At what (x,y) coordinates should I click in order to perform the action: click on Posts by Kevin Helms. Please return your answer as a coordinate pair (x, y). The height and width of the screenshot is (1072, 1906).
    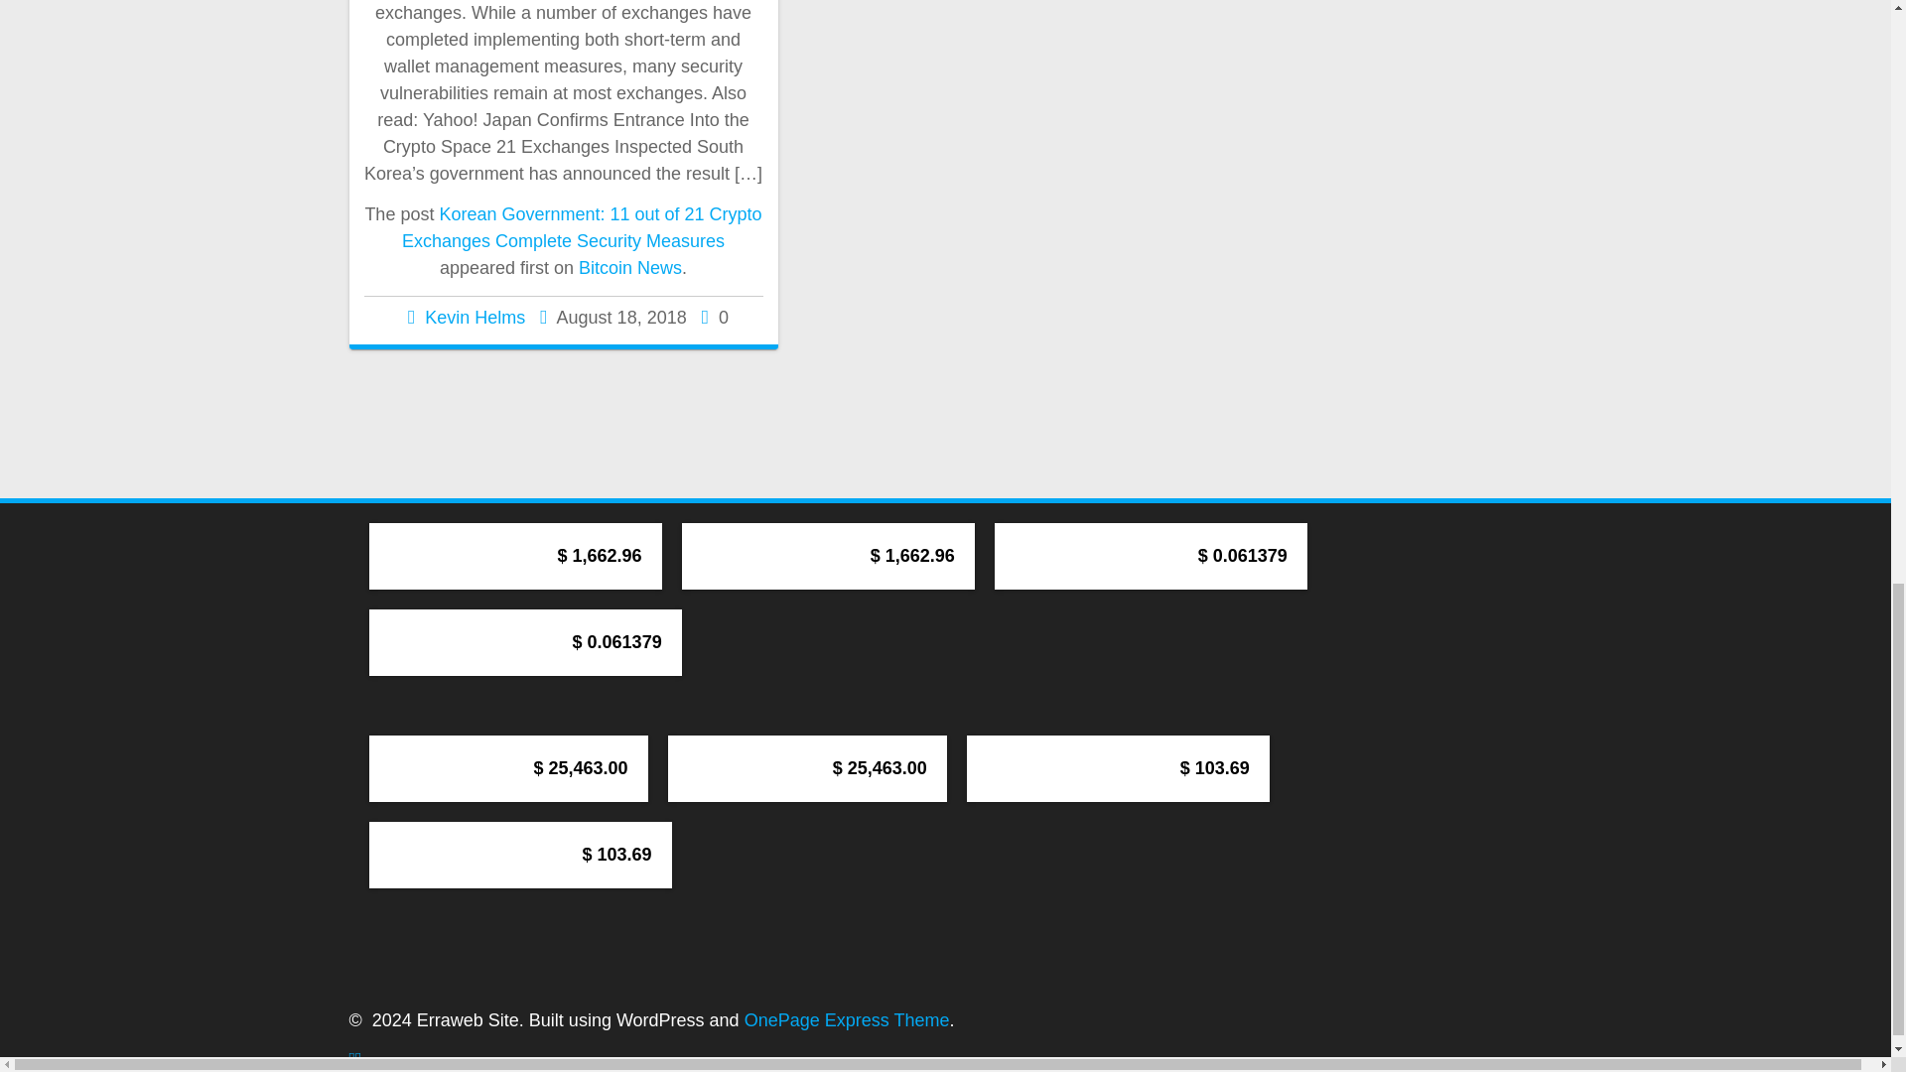
    Looking at the image, I should click on (475, 318).